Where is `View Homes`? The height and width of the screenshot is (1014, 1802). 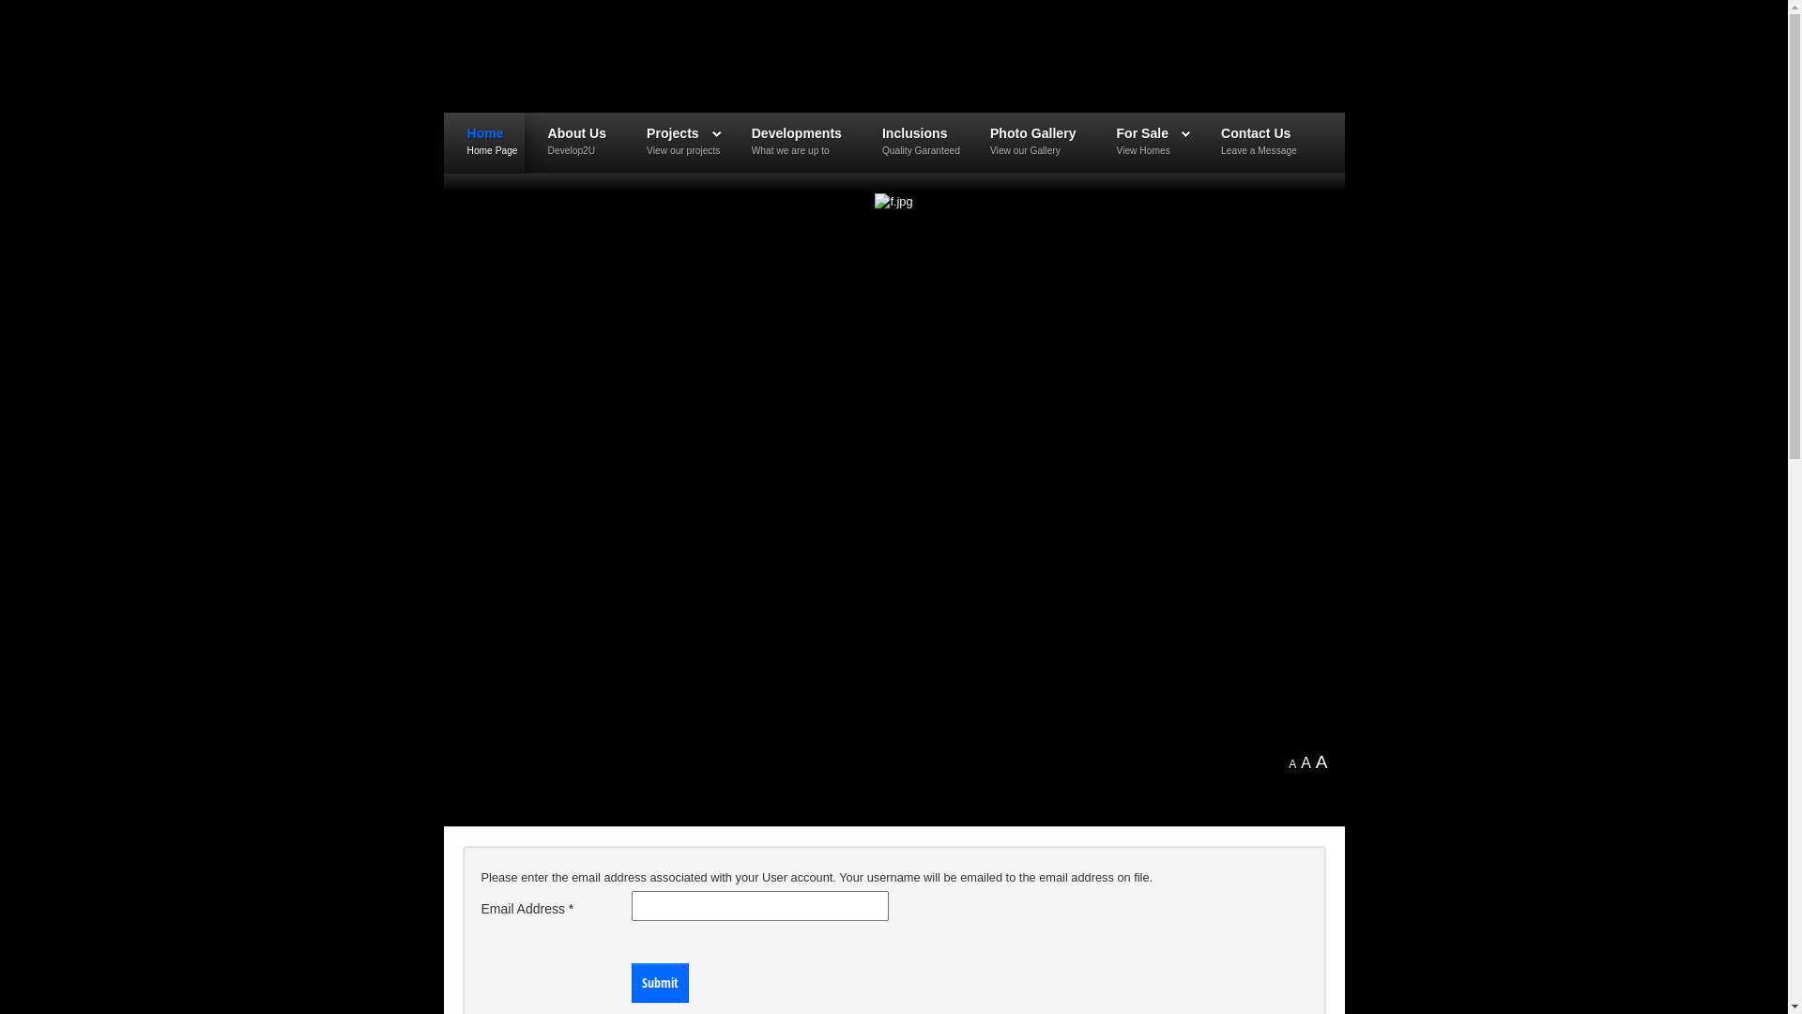
View Homes is located at coordinates (1143, 151).